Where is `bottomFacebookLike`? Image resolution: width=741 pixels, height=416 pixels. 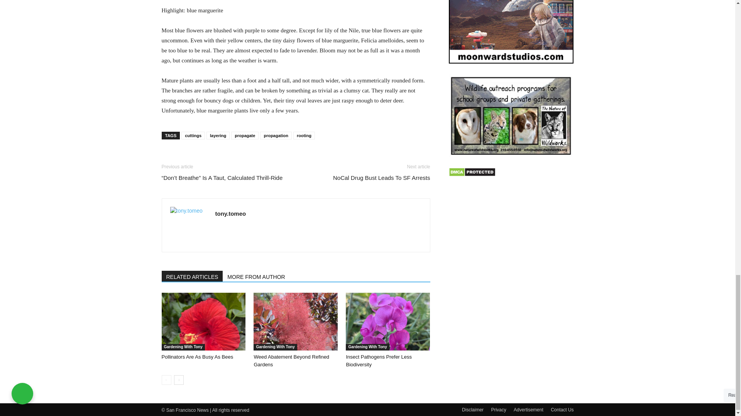
bottomFacebookLike is located at coordinates (219, 156).